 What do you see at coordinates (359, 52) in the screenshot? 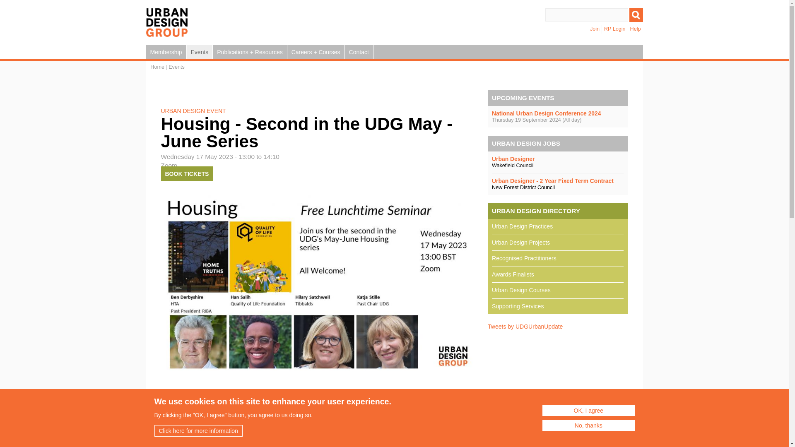
I see `Contact` at bounding box center [359, 52].